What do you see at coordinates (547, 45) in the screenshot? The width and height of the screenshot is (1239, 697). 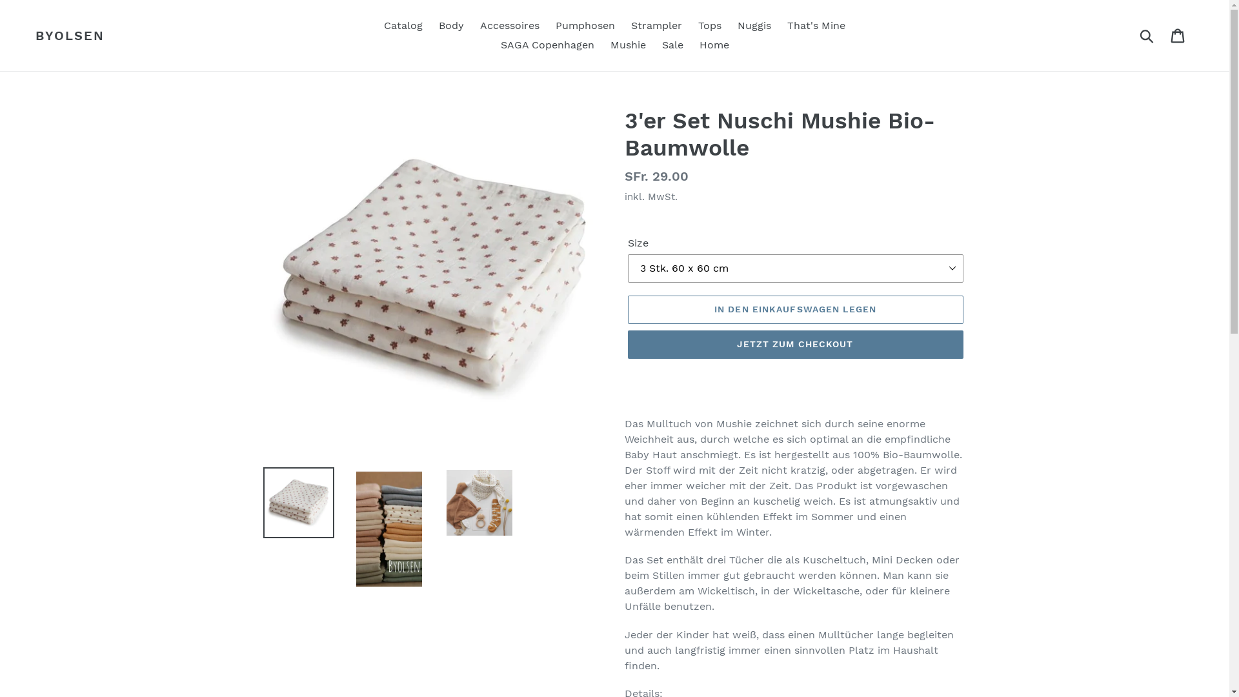 I see `SAGA Copenhagen` at bounding box center [547, 45].